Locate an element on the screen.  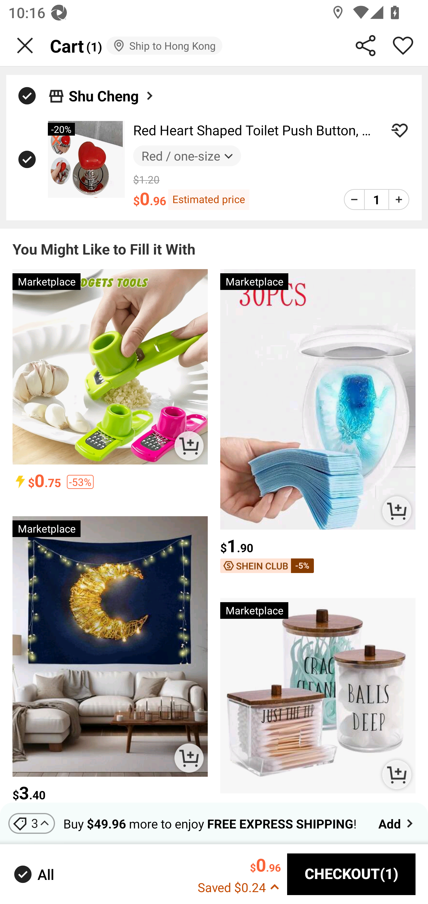
Shu Cheng is located at coordinates (112, 96).